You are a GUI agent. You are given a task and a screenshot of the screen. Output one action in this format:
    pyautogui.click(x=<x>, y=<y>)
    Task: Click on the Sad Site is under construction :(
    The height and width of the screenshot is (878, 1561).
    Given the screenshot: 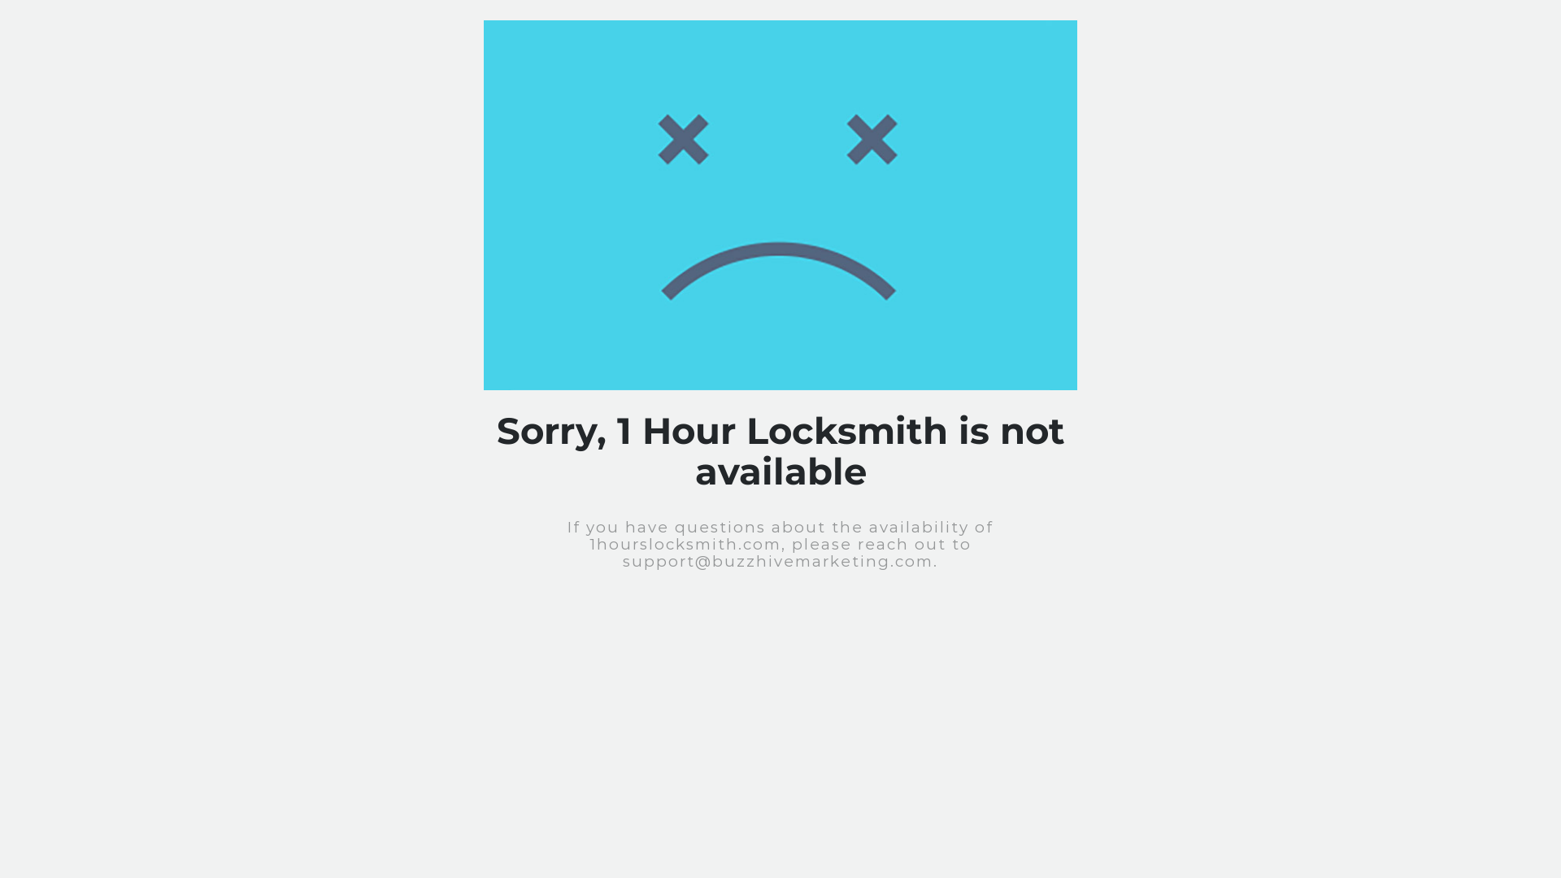 What is the action you would take?
    pyautogui.click(x=780, y=205)
    